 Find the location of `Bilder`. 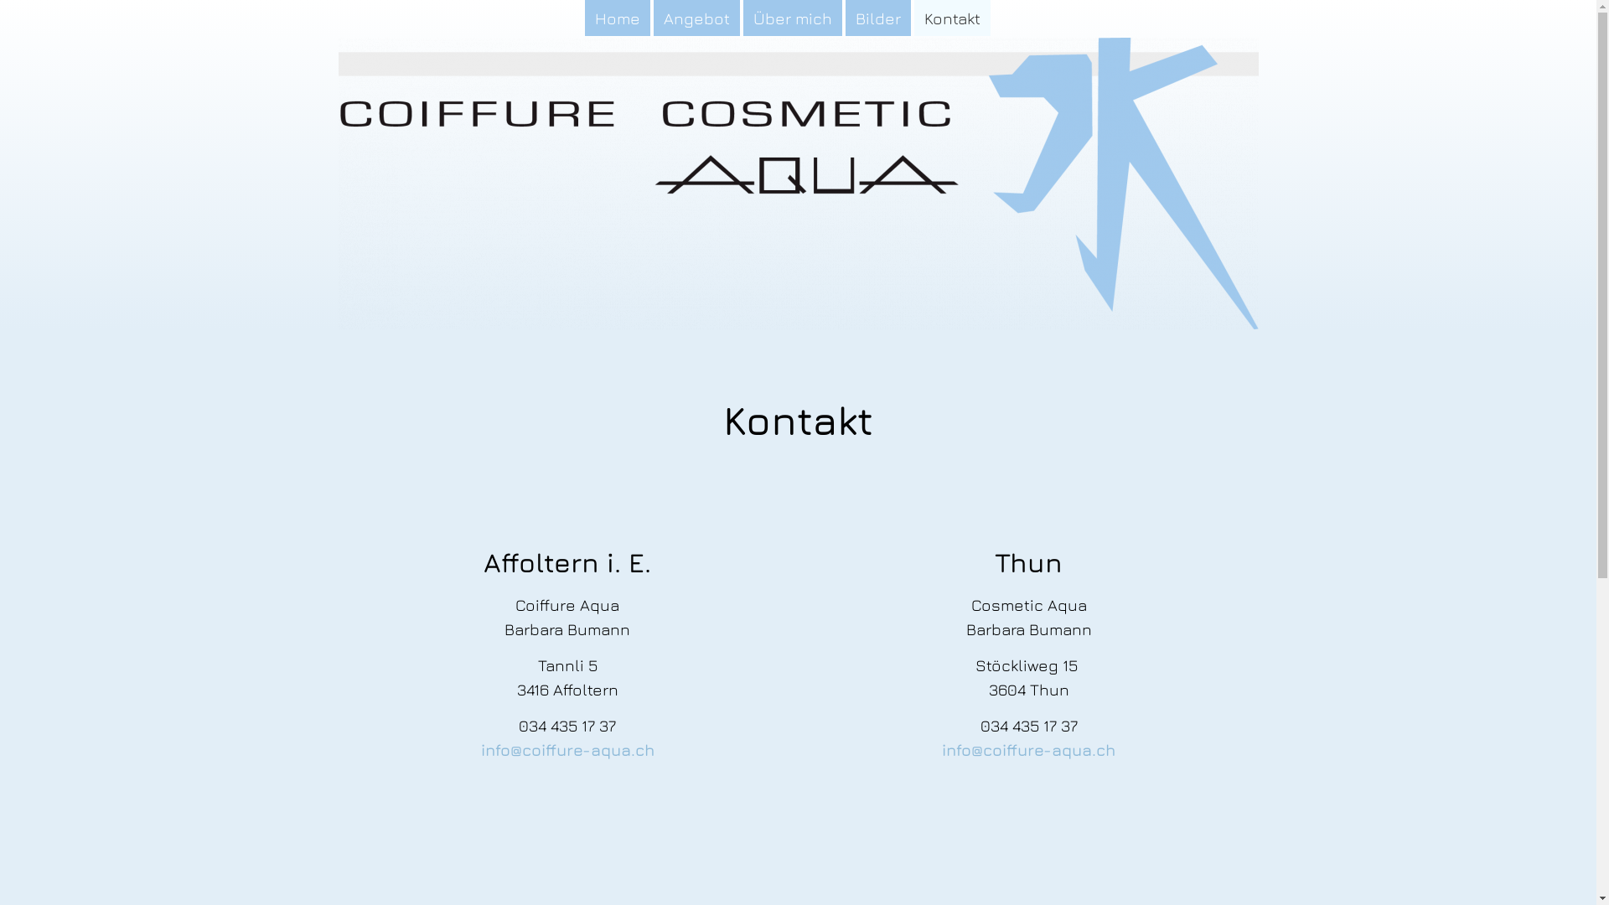

Bilder is located at coordinates (877, 18).